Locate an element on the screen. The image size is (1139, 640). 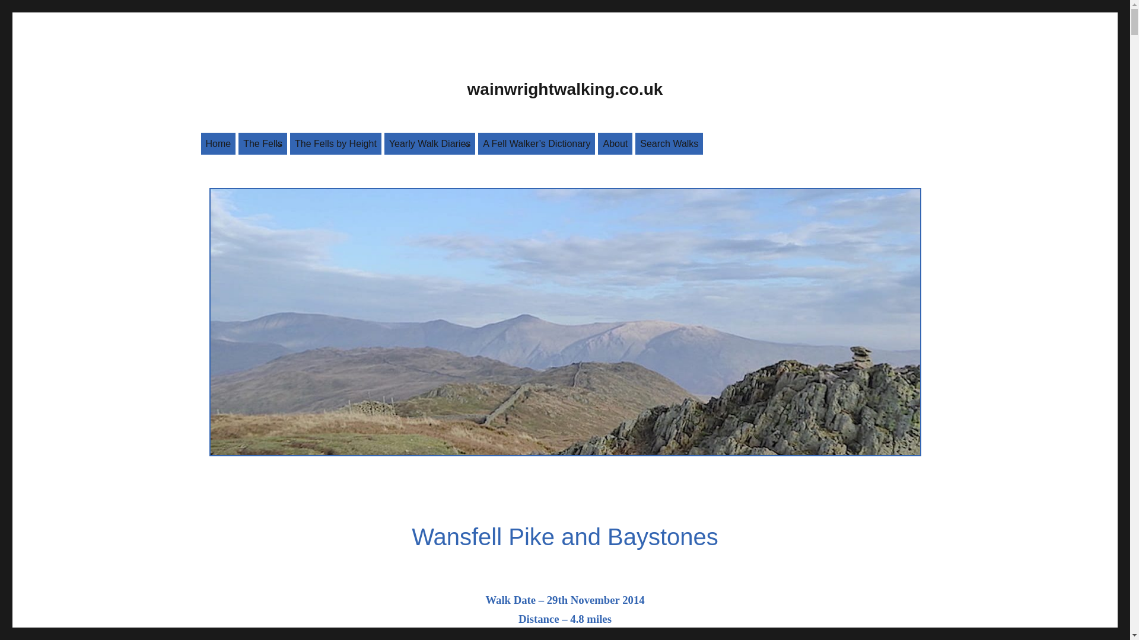
Yearly Walk Diaries is located at coordinates (430, 143).